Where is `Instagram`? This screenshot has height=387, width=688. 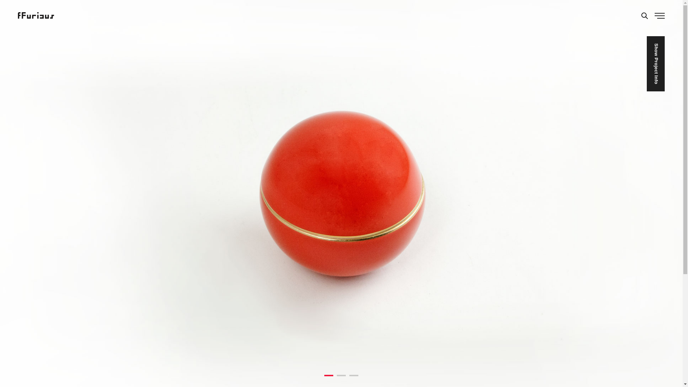
Instagram is located at coordinates (424, 316).